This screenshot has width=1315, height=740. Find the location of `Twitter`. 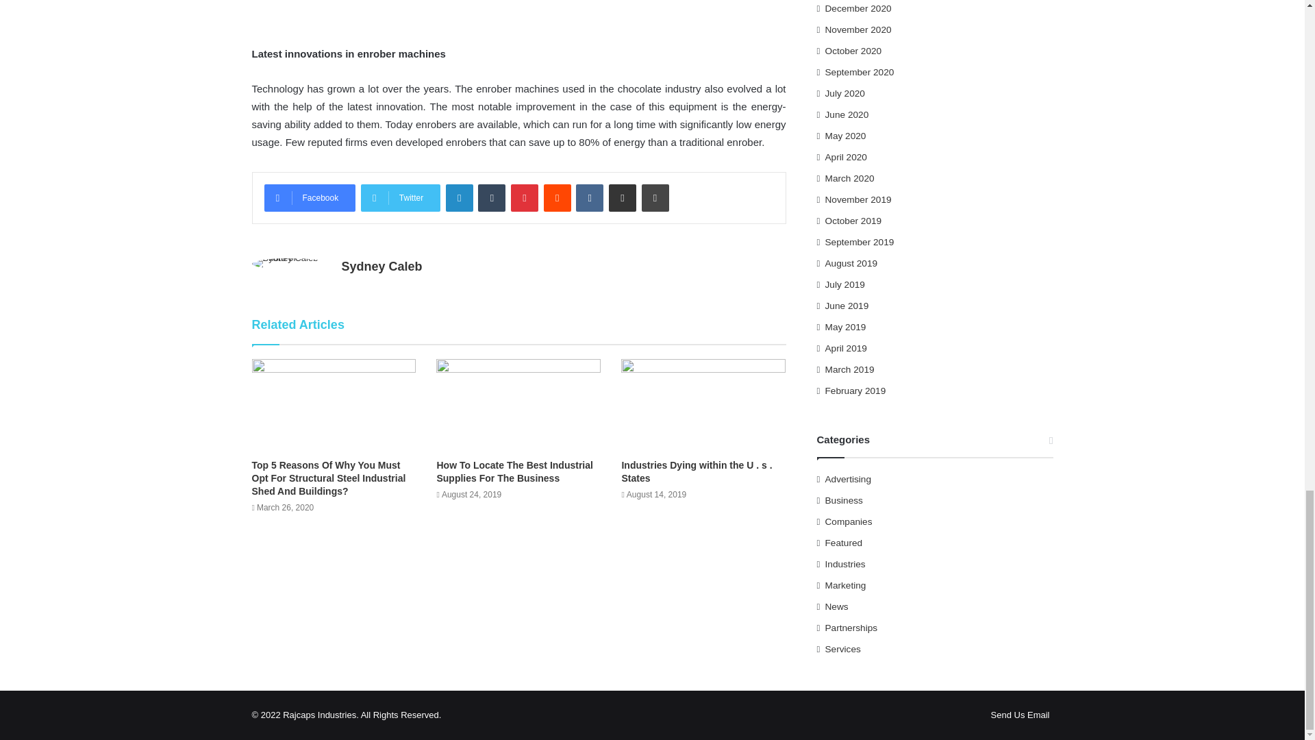

Twitter is located at coordinates (400, 197).